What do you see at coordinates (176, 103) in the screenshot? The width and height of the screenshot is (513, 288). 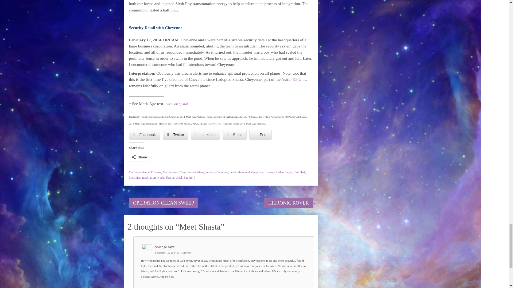 I see `Evolution of Man` at bounding box center [176, 103].